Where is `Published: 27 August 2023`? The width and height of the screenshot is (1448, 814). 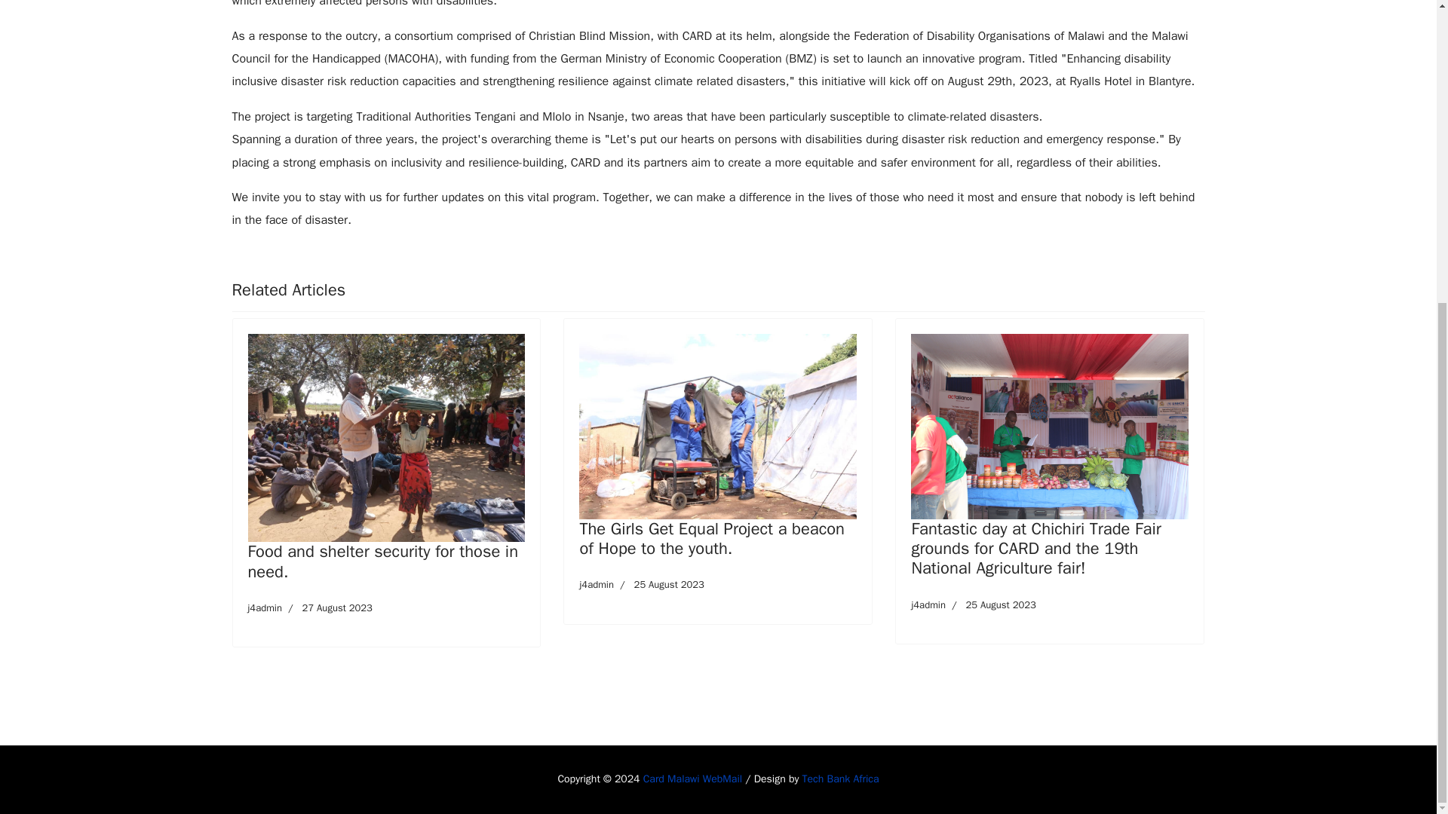
Published: 27 August 2023 is located at coordinates (692, 779).